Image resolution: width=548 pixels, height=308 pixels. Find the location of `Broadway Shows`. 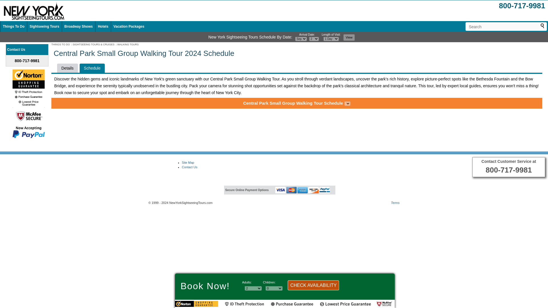

Broadway Shows is located at coordinates (78, 27).